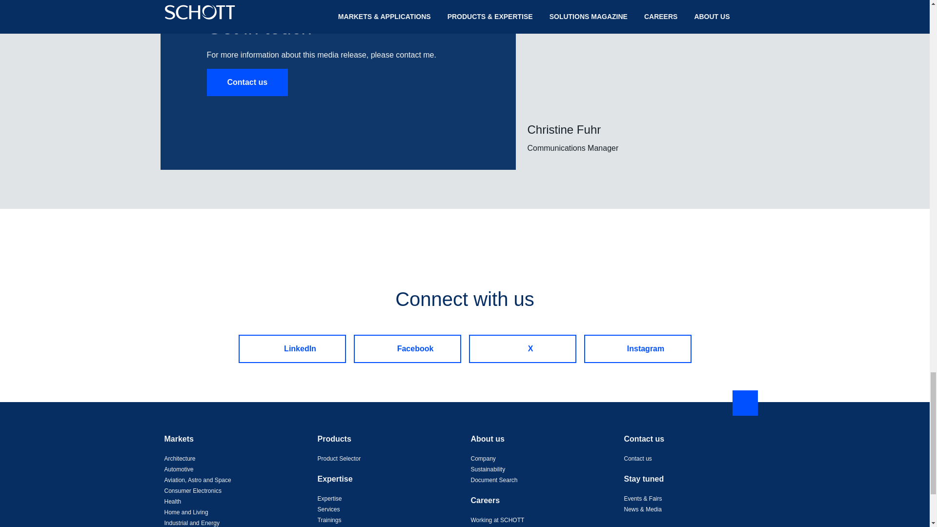 This screenshot has height=527, width=937. Describe the element at coordinates (192, 490) in the screenshot. I see `Consumer Electronics` at that location.